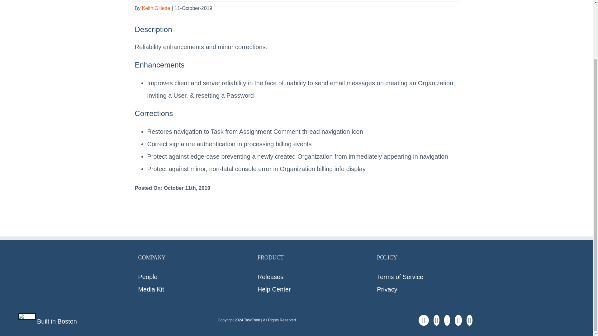 Image resolution: width=598 pixels, height=336 pixels. I want to click on Terms of Service, so click(424, 277).